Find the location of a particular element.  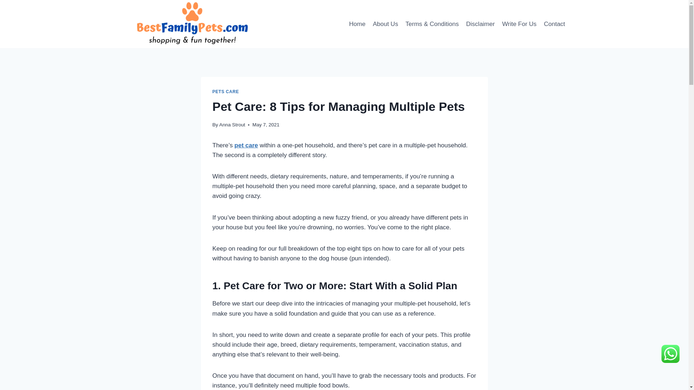

About Us is located at coordinates (385, 24).